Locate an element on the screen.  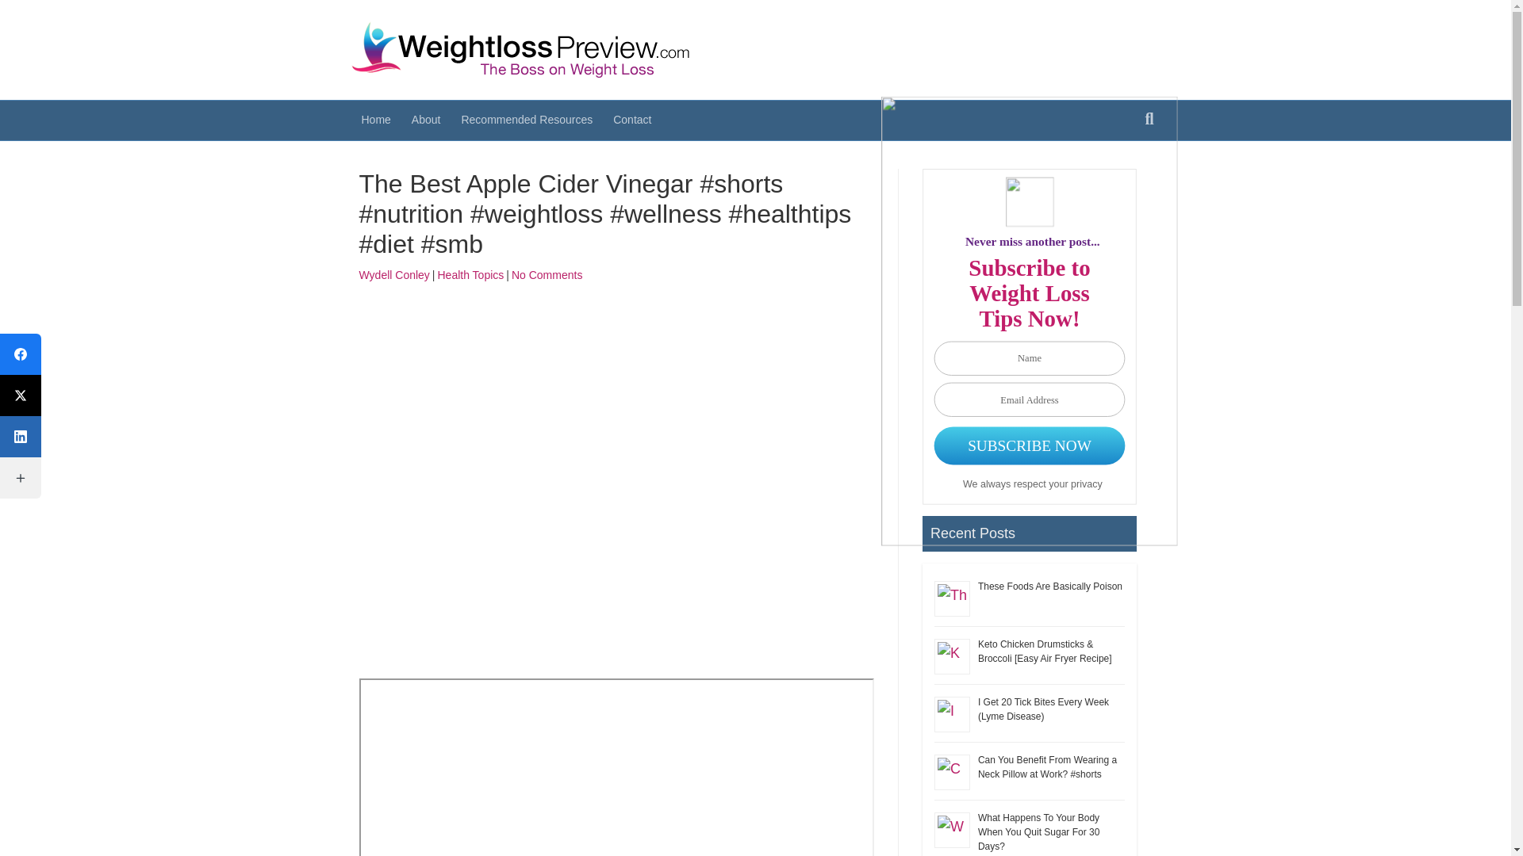
Health Topics is located at coordinates (471, 275).